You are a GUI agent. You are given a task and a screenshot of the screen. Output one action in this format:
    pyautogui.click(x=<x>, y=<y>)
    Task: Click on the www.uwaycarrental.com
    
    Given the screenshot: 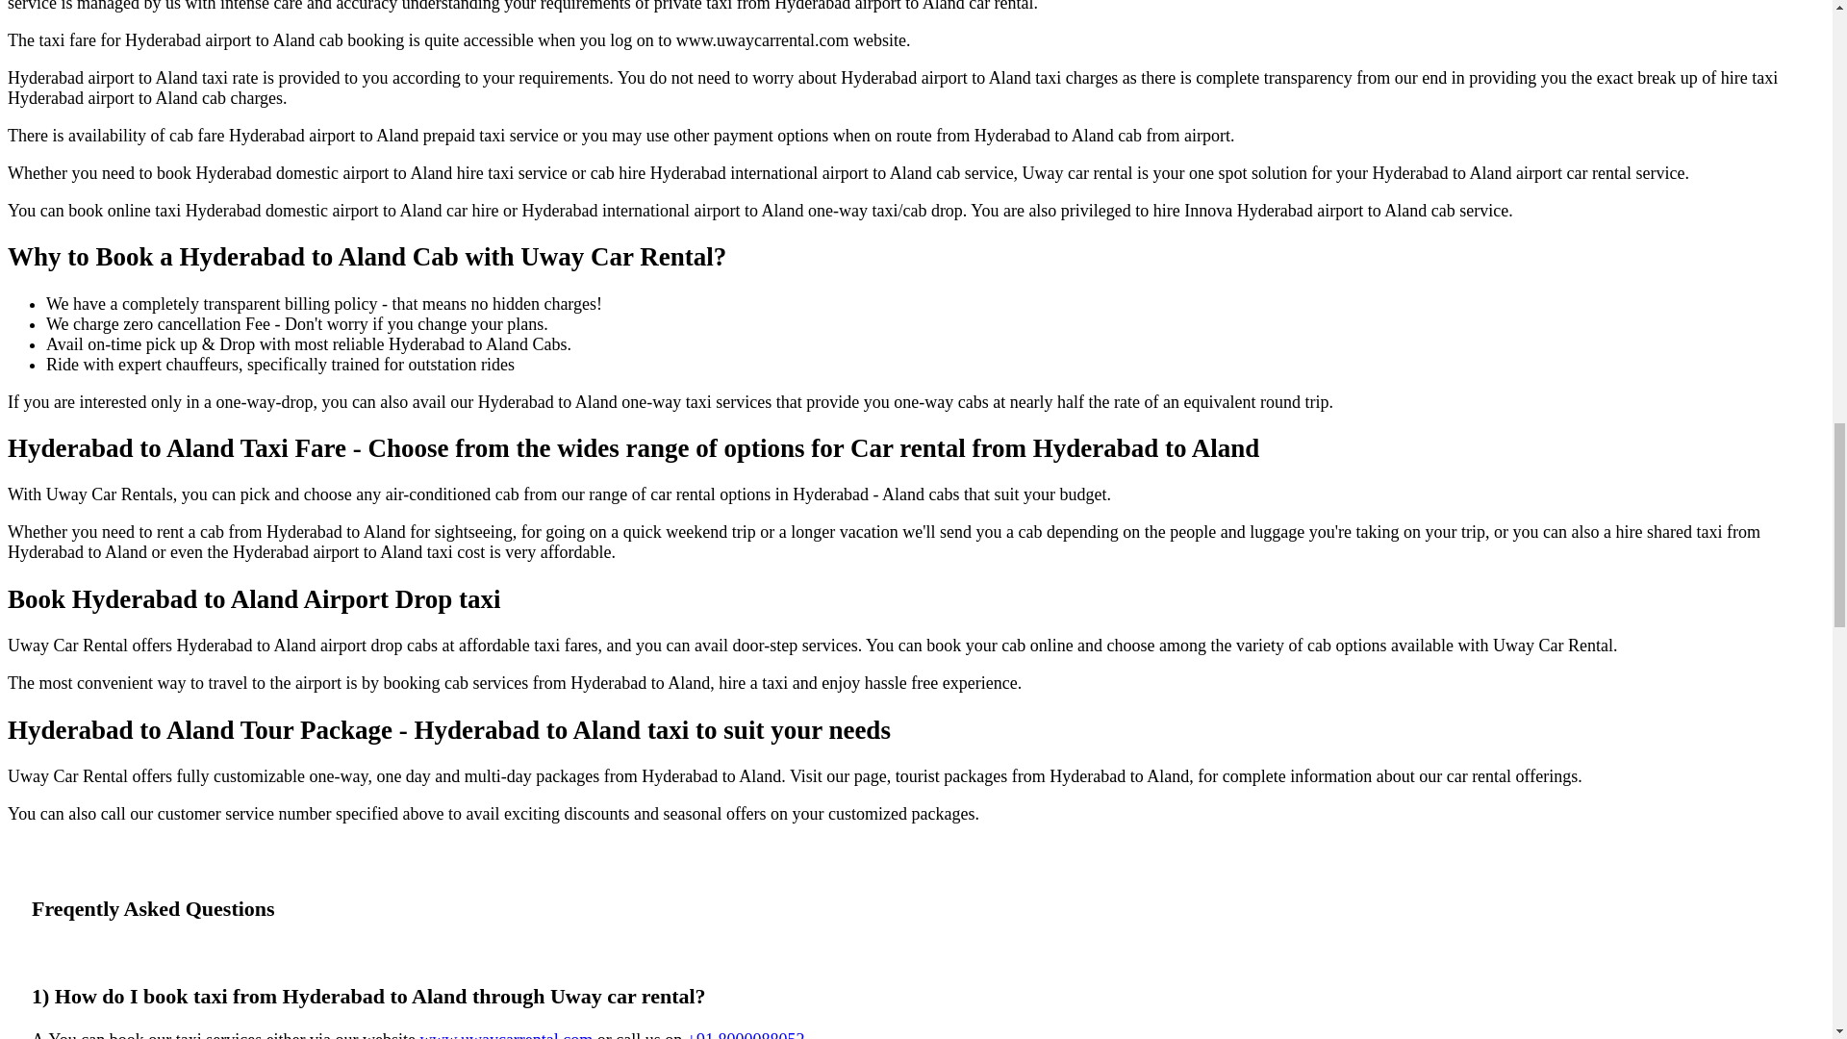 What is the action you would take?
    pyautogui.click(x=506, y=1035)
    